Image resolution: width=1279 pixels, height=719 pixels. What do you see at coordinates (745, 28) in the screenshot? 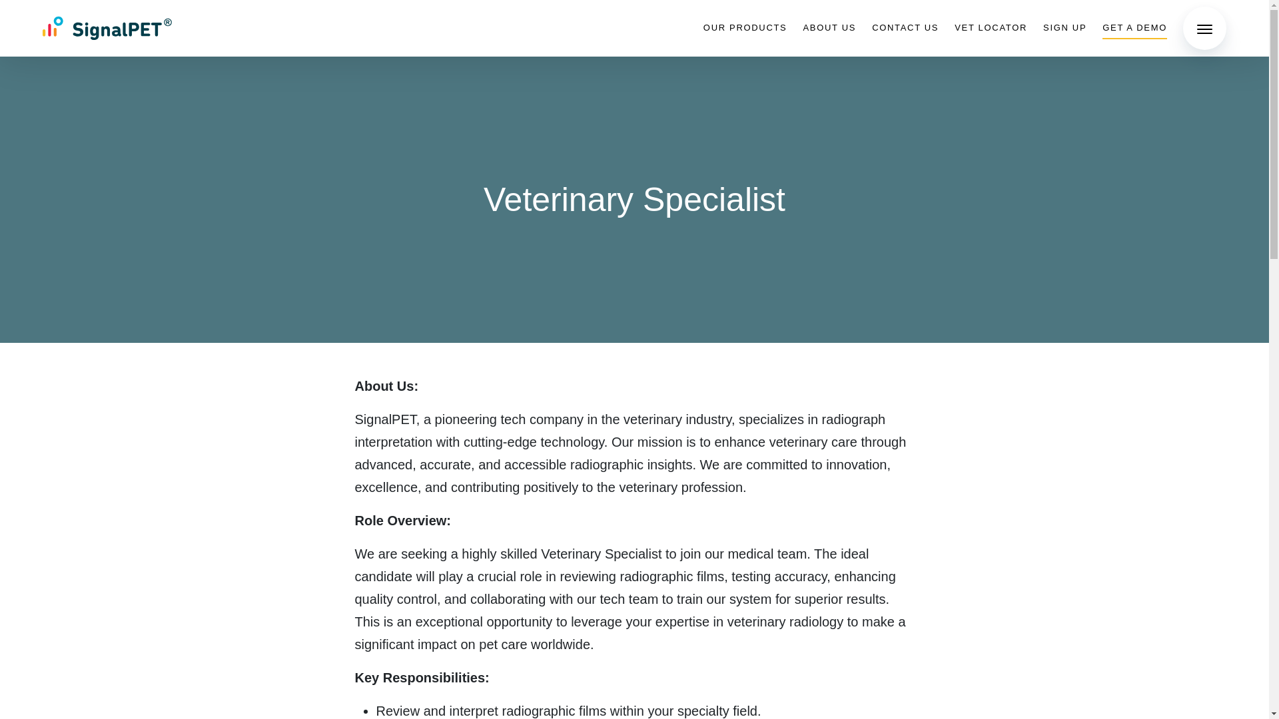
I see `OUR PRODUCTS` at bounding box center [745, 28].